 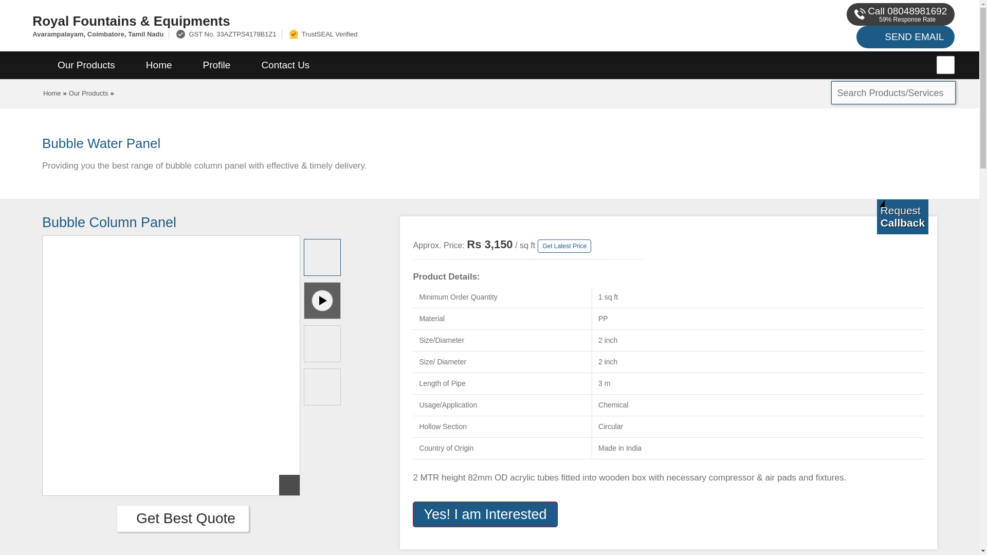 What do you see at coordinates (88, 93) in the screenshot?
I see `Our Products` at bounding box center [88, 93].